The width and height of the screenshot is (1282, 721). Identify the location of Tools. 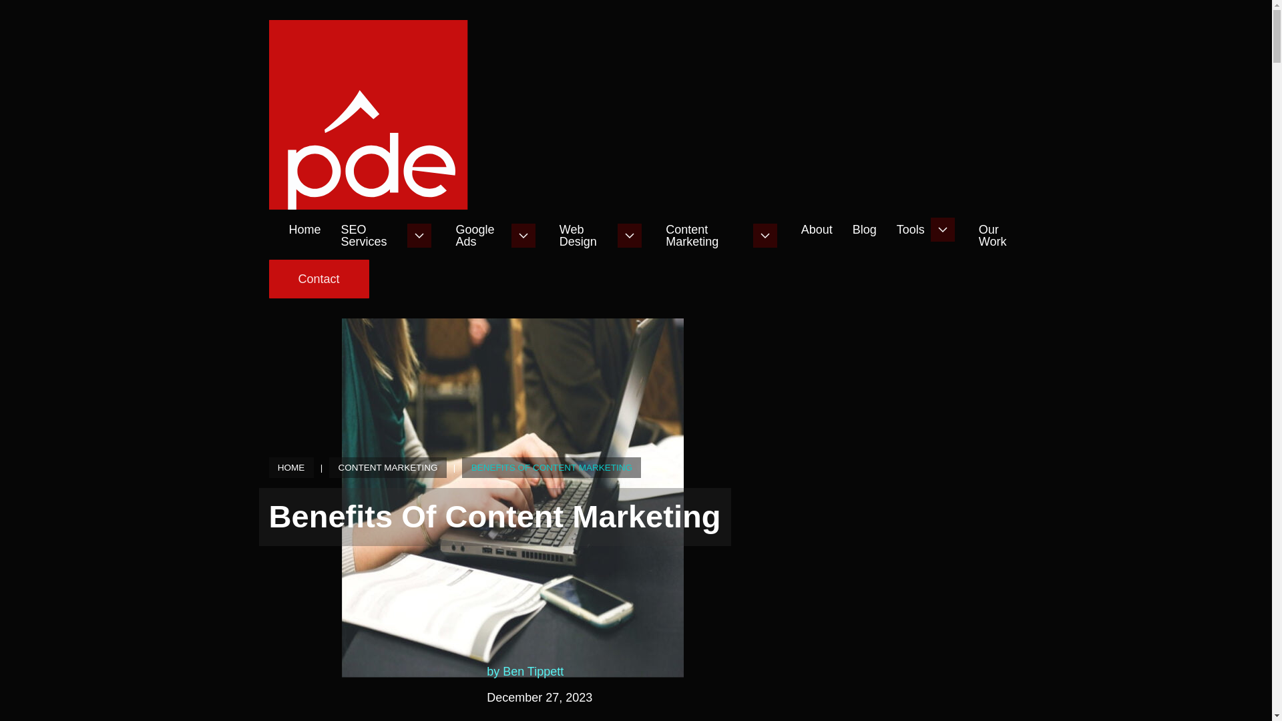
(910, 230).